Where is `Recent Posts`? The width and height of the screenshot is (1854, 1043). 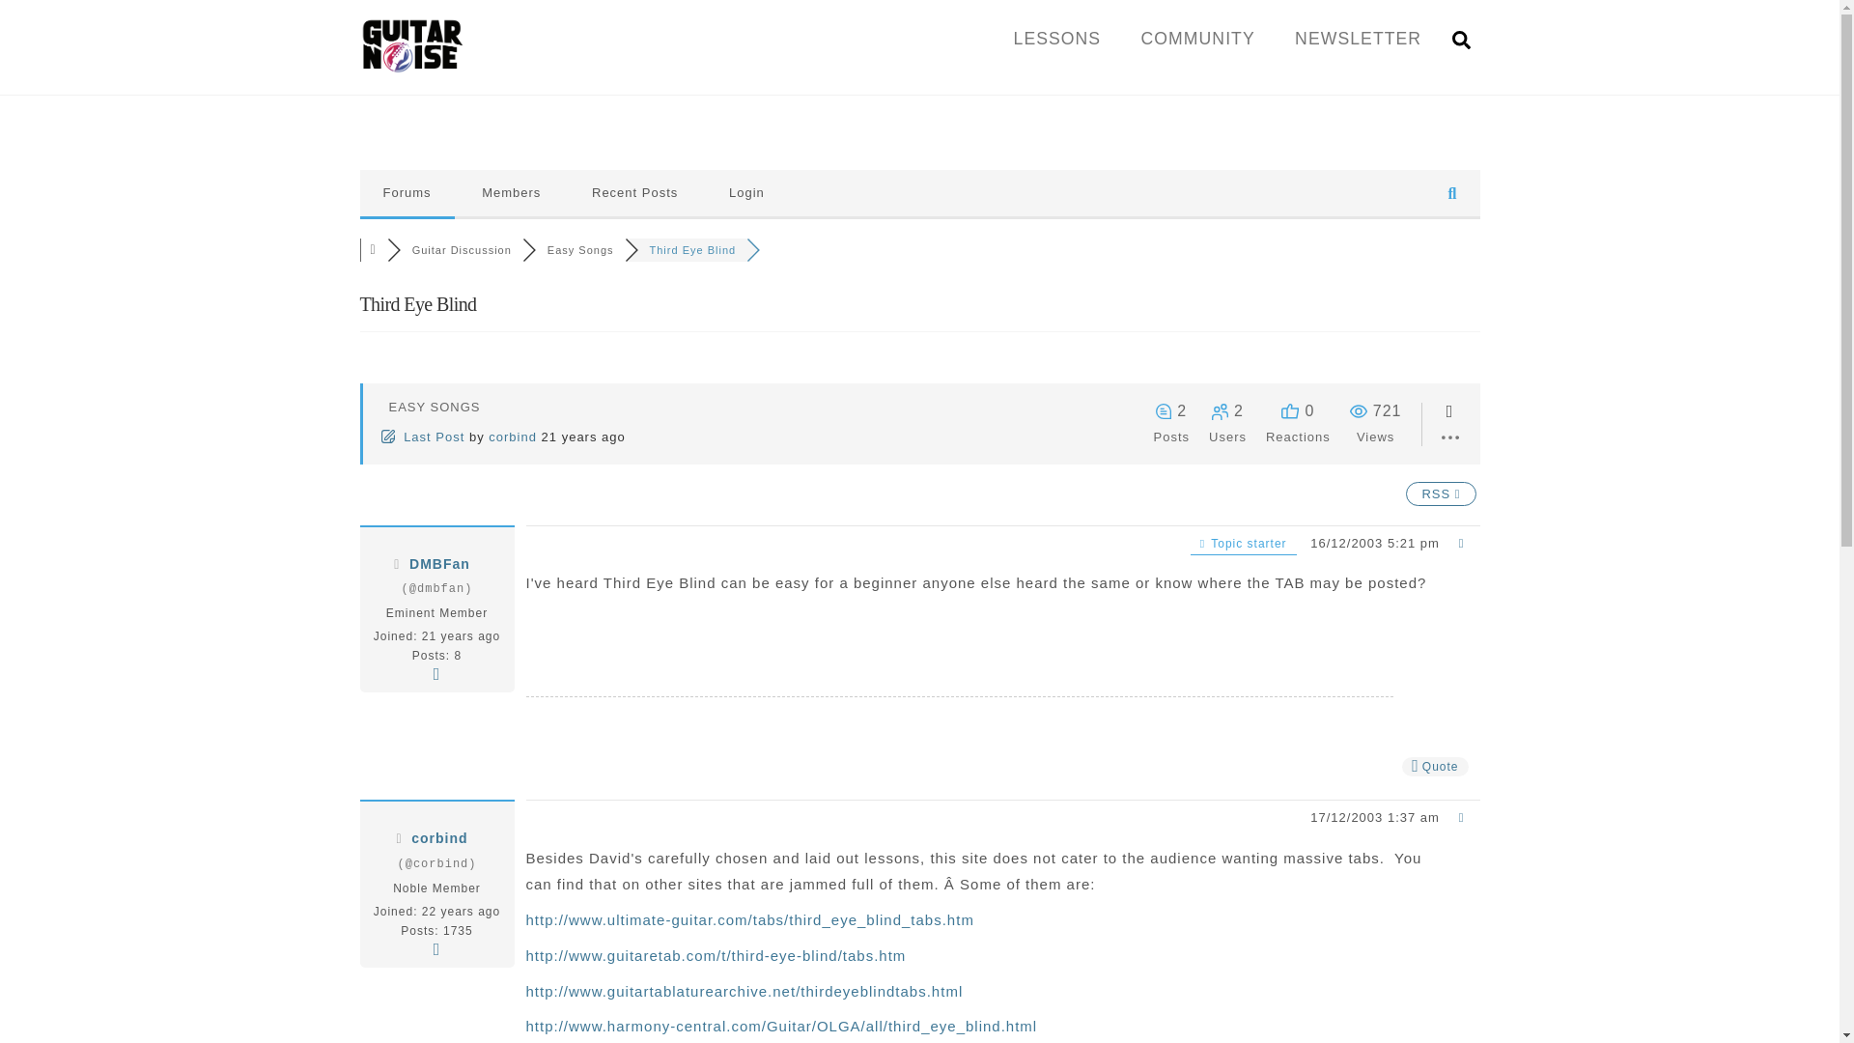 Recent Posts is located at coordinates (634, 193).